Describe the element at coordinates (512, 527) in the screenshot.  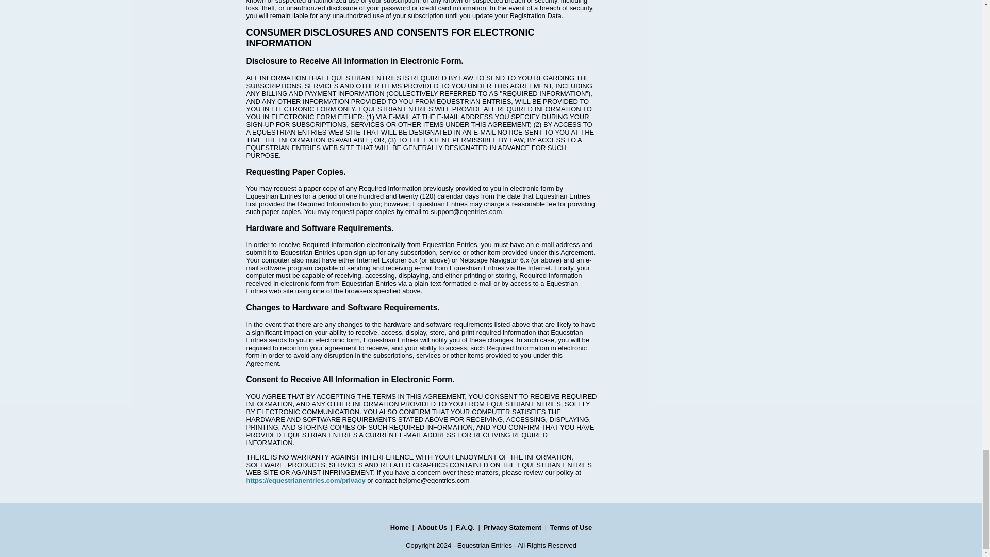
I see `Privacy Statement` at that location.